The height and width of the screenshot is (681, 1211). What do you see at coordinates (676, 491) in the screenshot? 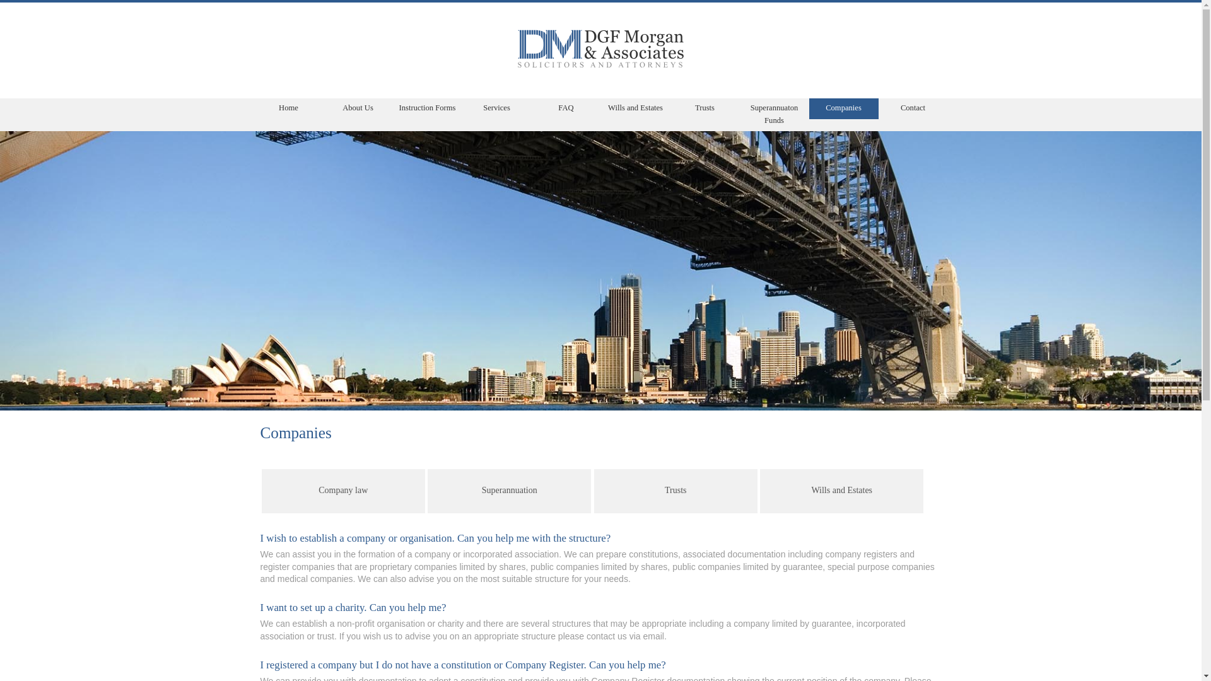
I see `Trusts` at bounding box center [676, 491].